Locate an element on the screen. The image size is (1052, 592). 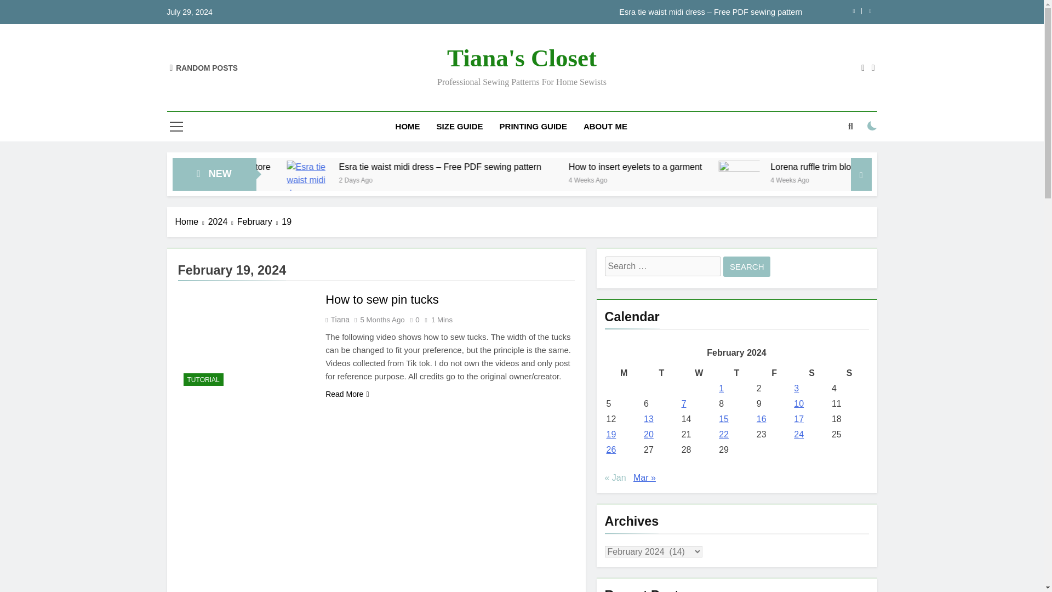
Search is located at coordinates (747, 266).